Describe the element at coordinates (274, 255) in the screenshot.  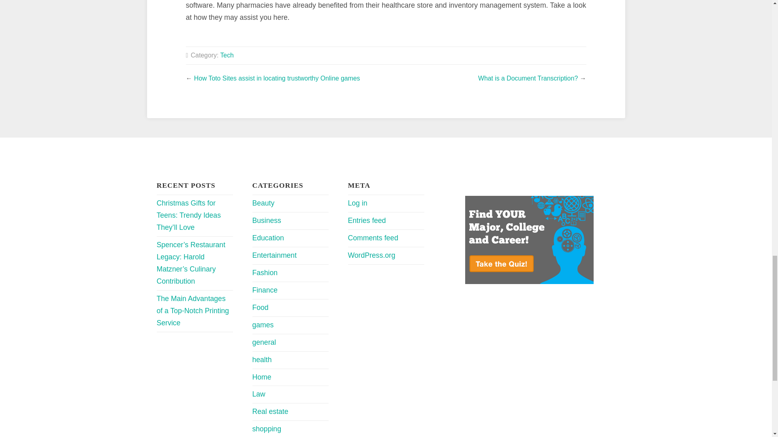
I see `Entertainment` at that location.